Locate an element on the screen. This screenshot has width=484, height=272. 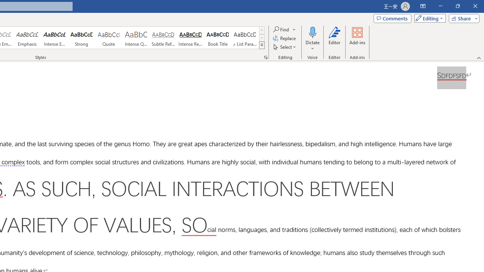
Quote is located at coordinates (109, 38).